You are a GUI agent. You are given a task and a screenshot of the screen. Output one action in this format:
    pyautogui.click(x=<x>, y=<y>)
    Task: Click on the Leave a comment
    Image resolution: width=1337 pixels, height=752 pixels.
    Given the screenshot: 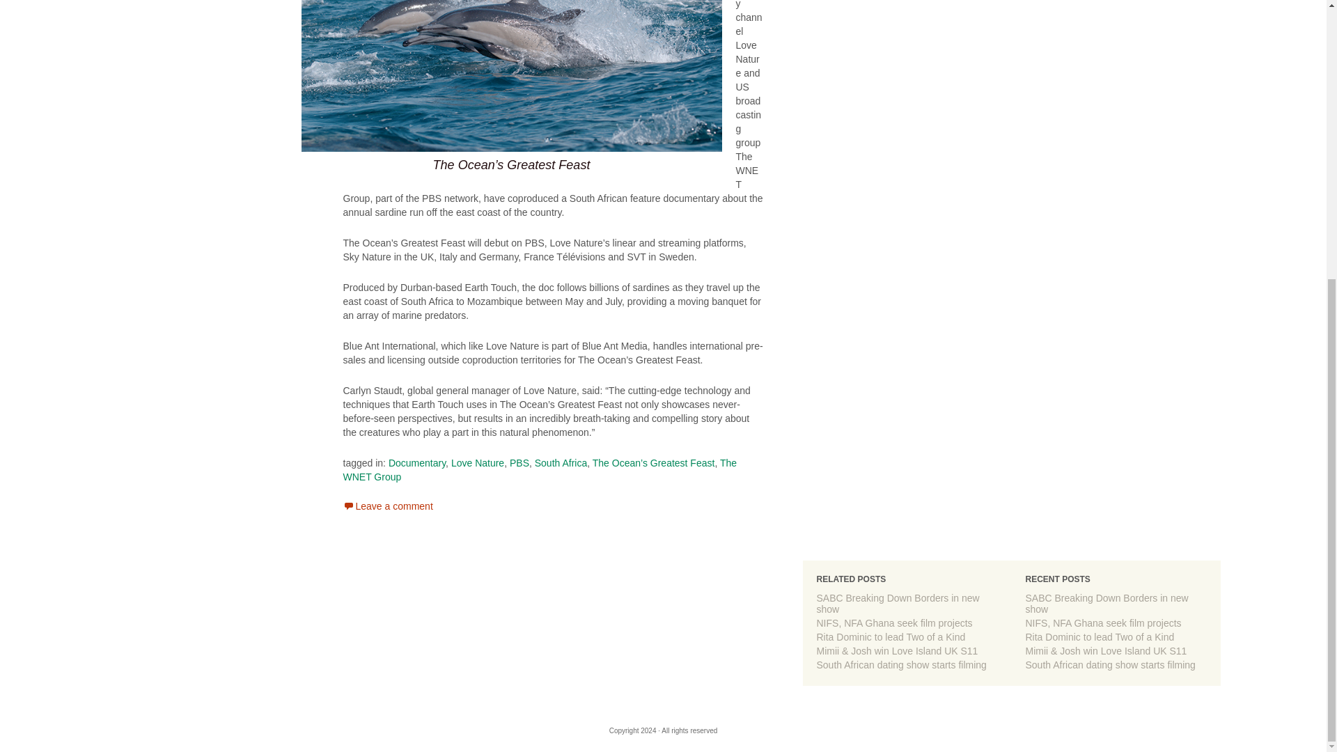 What is the action you would take?
    pyautogui.click(x=387, y=506)
    